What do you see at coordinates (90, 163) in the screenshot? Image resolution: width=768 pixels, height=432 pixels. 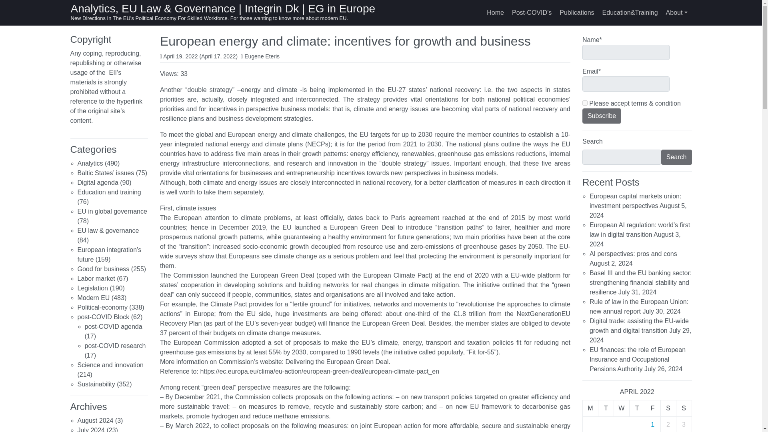 I see `Analytics` at bounding box center [90, 163].